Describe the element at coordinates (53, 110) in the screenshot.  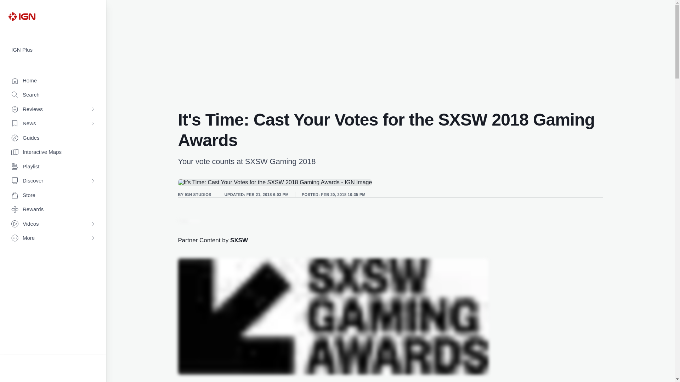
I see `Reviews` at that location.